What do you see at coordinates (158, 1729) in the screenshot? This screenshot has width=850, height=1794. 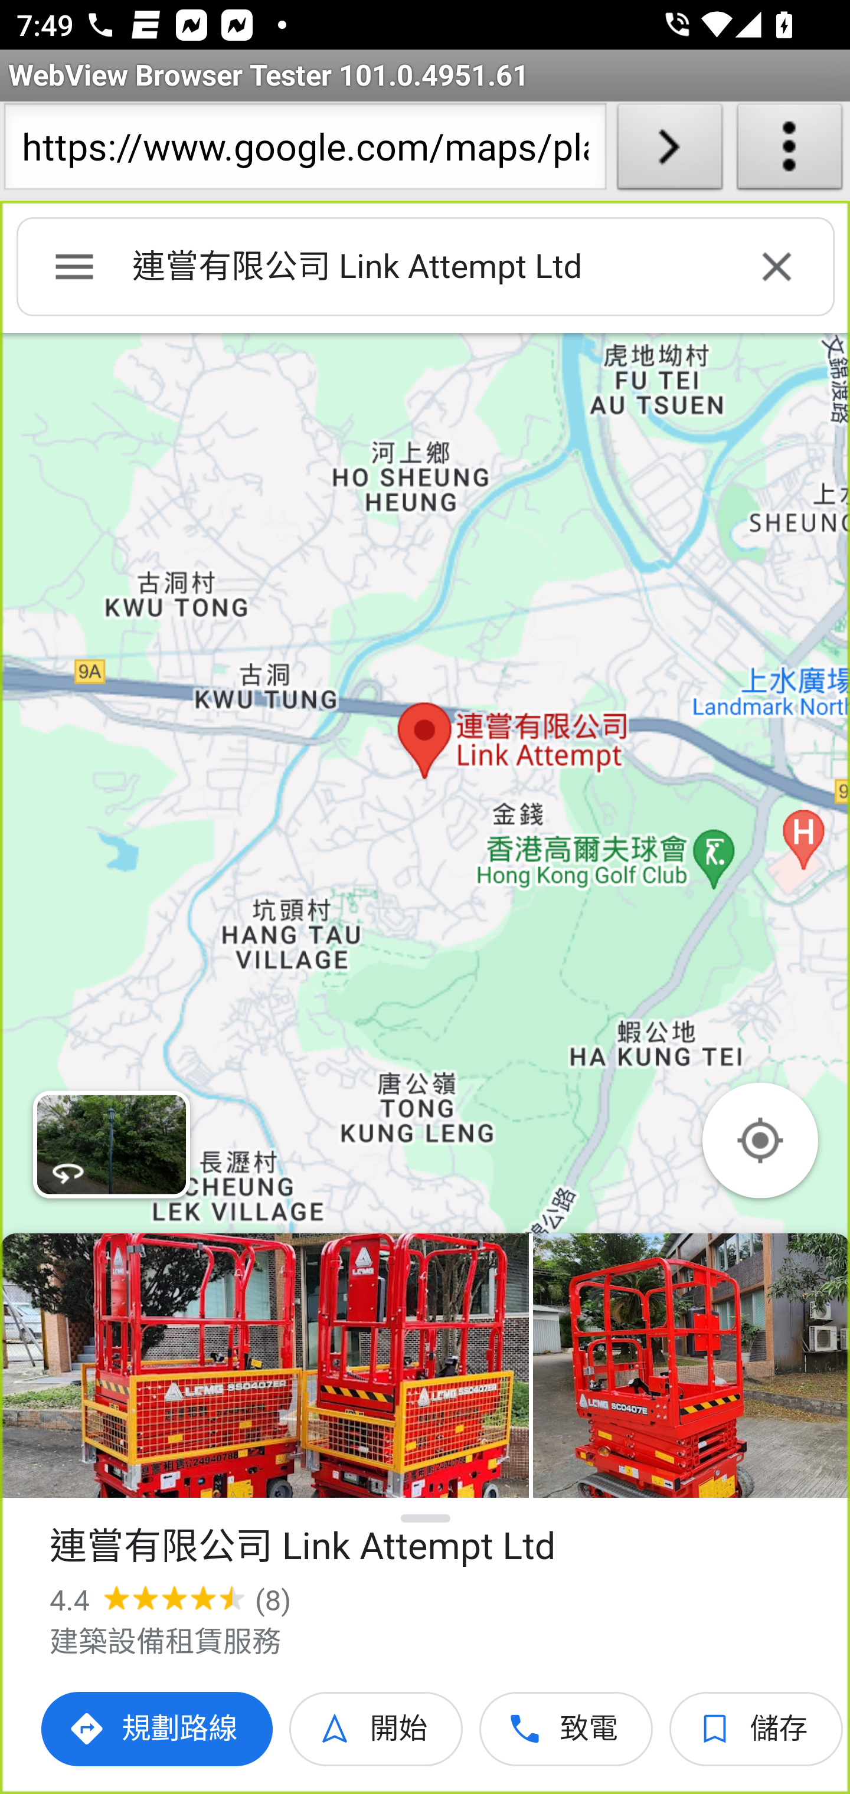 I see `前往連嘗有限公司 Link Attempt Ltd的路線` at bounding box center [158, 1729].